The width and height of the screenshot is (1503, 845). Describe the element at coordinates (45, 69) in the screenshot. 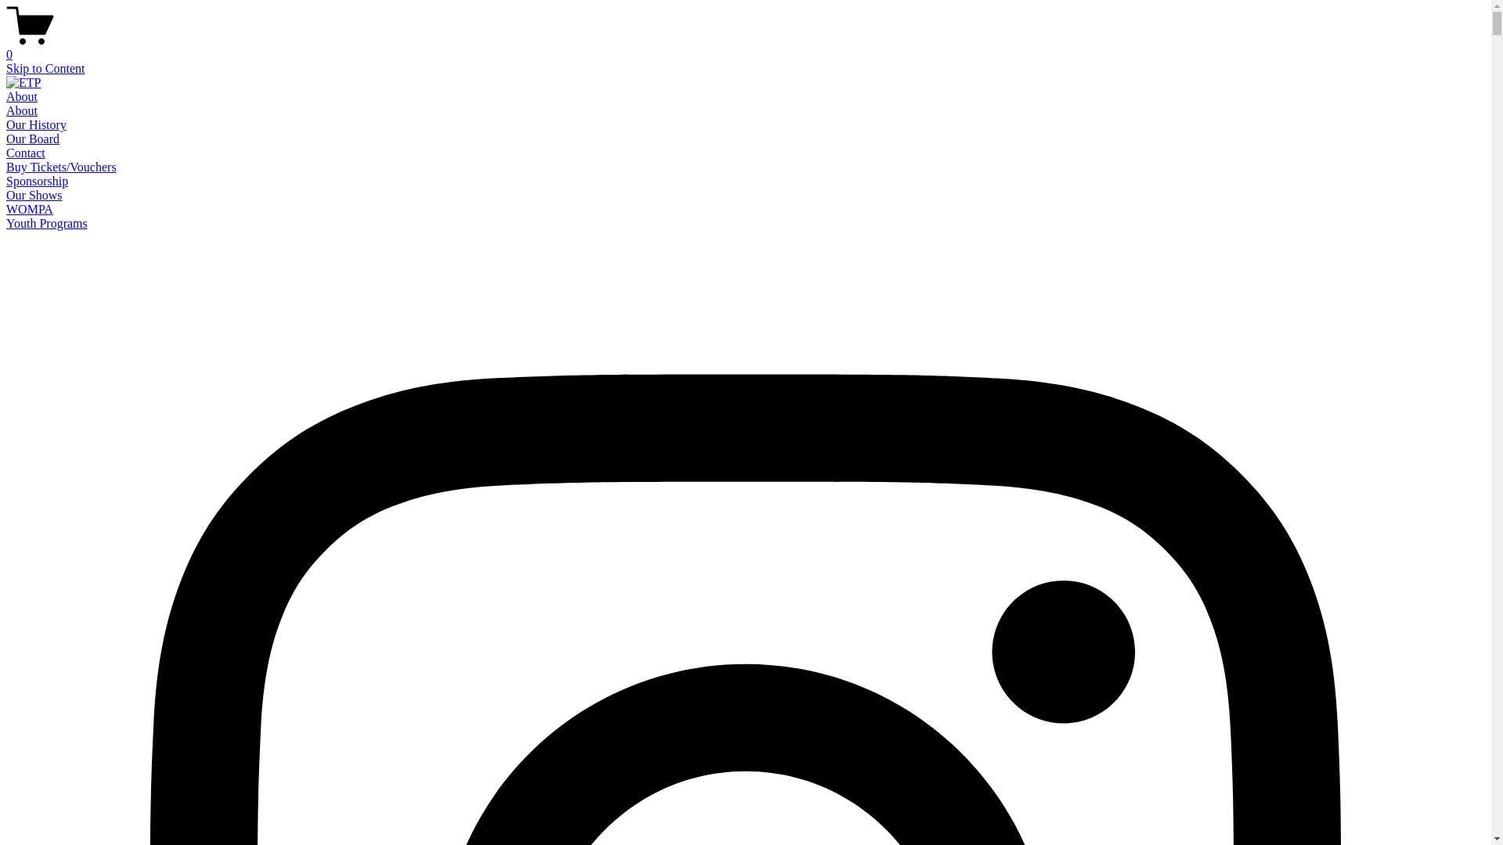

I see `Skip to Content` at that location.